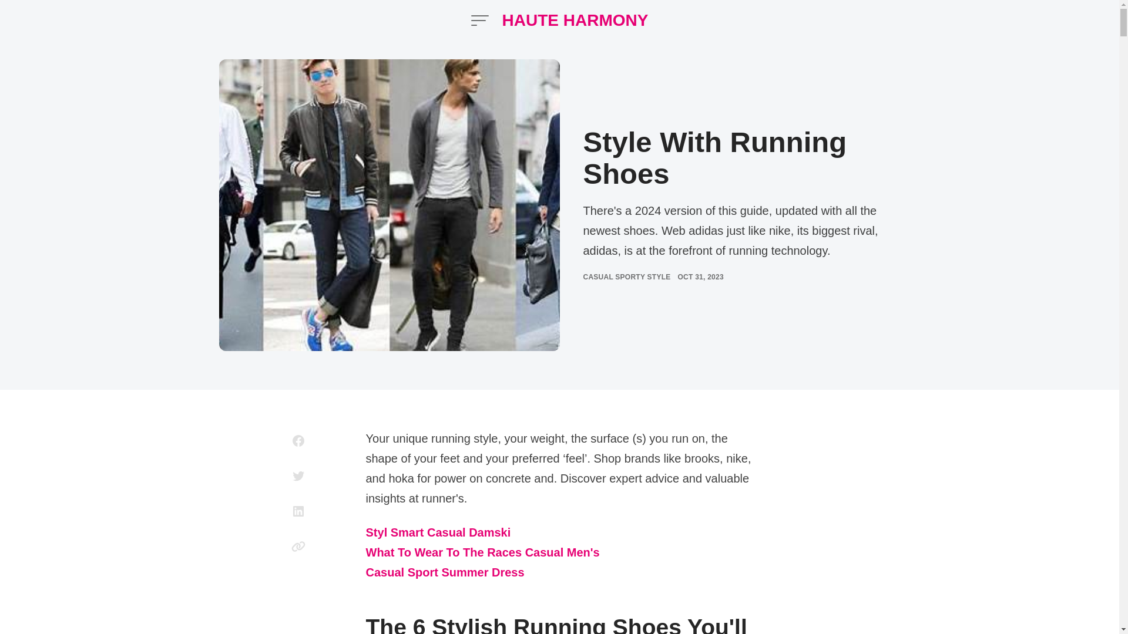  What do you see at coordinates (626, 277) in the screenshot?
I see `CASUAL SPORTY STYLE` at bounding box center [626, 277].